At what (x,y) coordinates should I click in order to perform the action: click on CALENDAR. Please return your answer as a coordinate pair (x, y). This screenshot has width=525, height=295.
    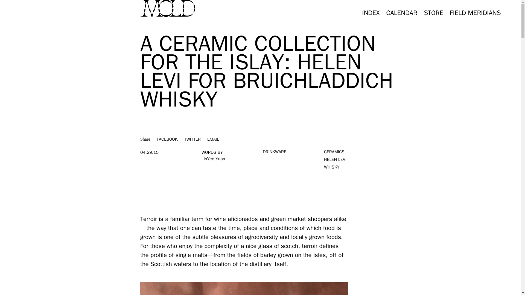
    Looking at the image, I should click on (401, 13).